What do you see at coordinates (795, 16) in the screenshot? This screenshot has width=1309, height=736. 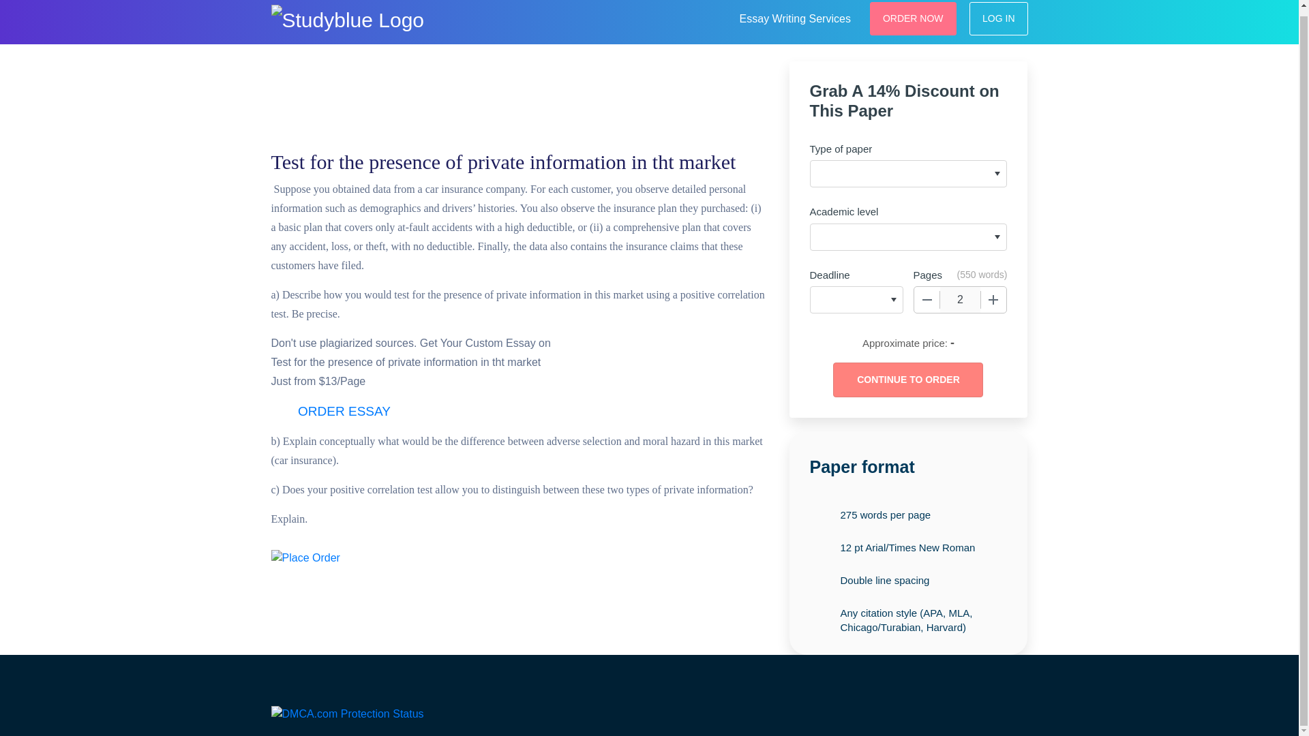 I see `Essay Writing Services` at bounding box center [795, 16].